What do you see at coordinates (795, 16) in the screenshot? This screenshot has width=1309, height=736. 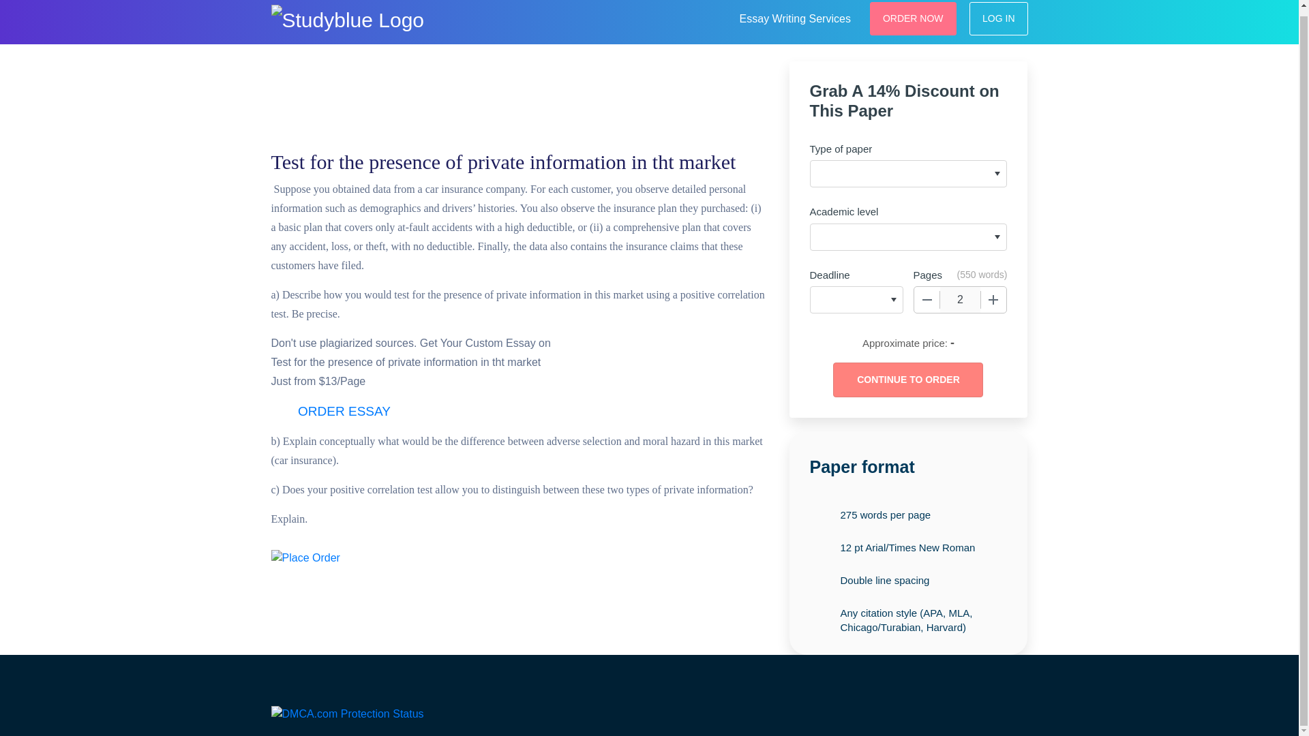 I see `Essay Writing Services` at bounding box center [795, 16].